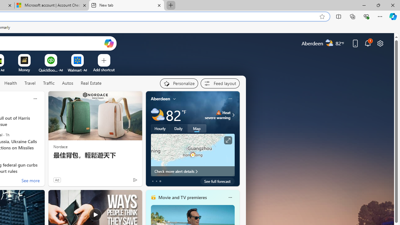  Describe the element at coordinates (91, 83) in the screenshot. I see `Real Estate` at that location.